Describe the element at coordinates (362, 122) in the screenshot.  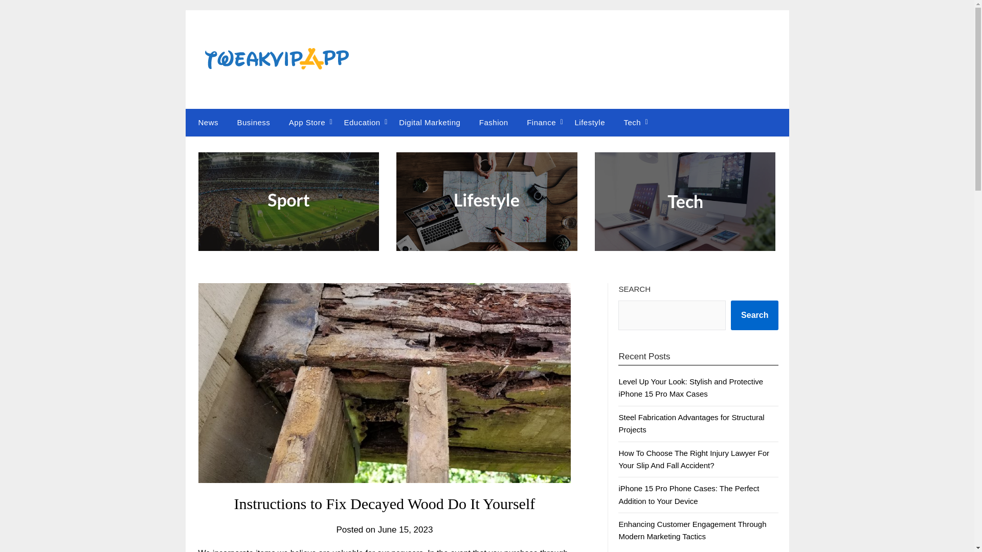
I see `Education` at that location.